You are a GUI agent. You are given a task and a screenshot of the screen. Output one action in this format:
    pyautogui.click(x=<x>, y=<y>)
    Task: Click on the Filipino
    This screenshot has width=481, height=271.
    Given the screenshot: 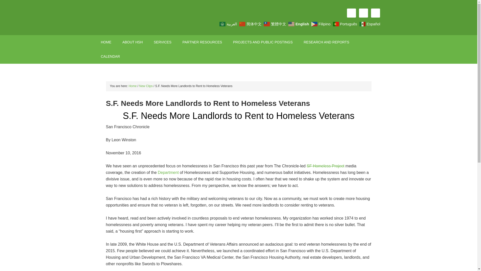 What is the action you would take?
    pyautogui.click(x=321, y=24)
    